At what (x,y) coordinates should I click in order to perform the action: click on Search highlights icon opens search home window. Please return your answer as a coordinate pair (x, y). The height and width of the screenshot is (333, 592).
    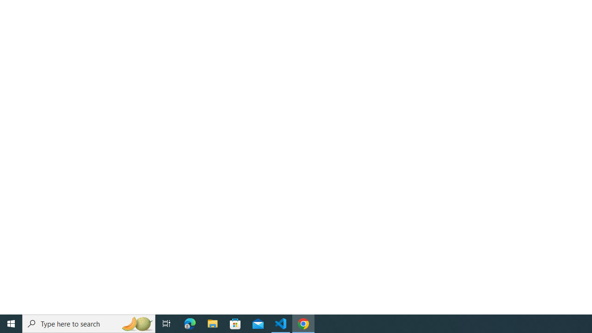
    Looking at the image, I should click on (137, 324).